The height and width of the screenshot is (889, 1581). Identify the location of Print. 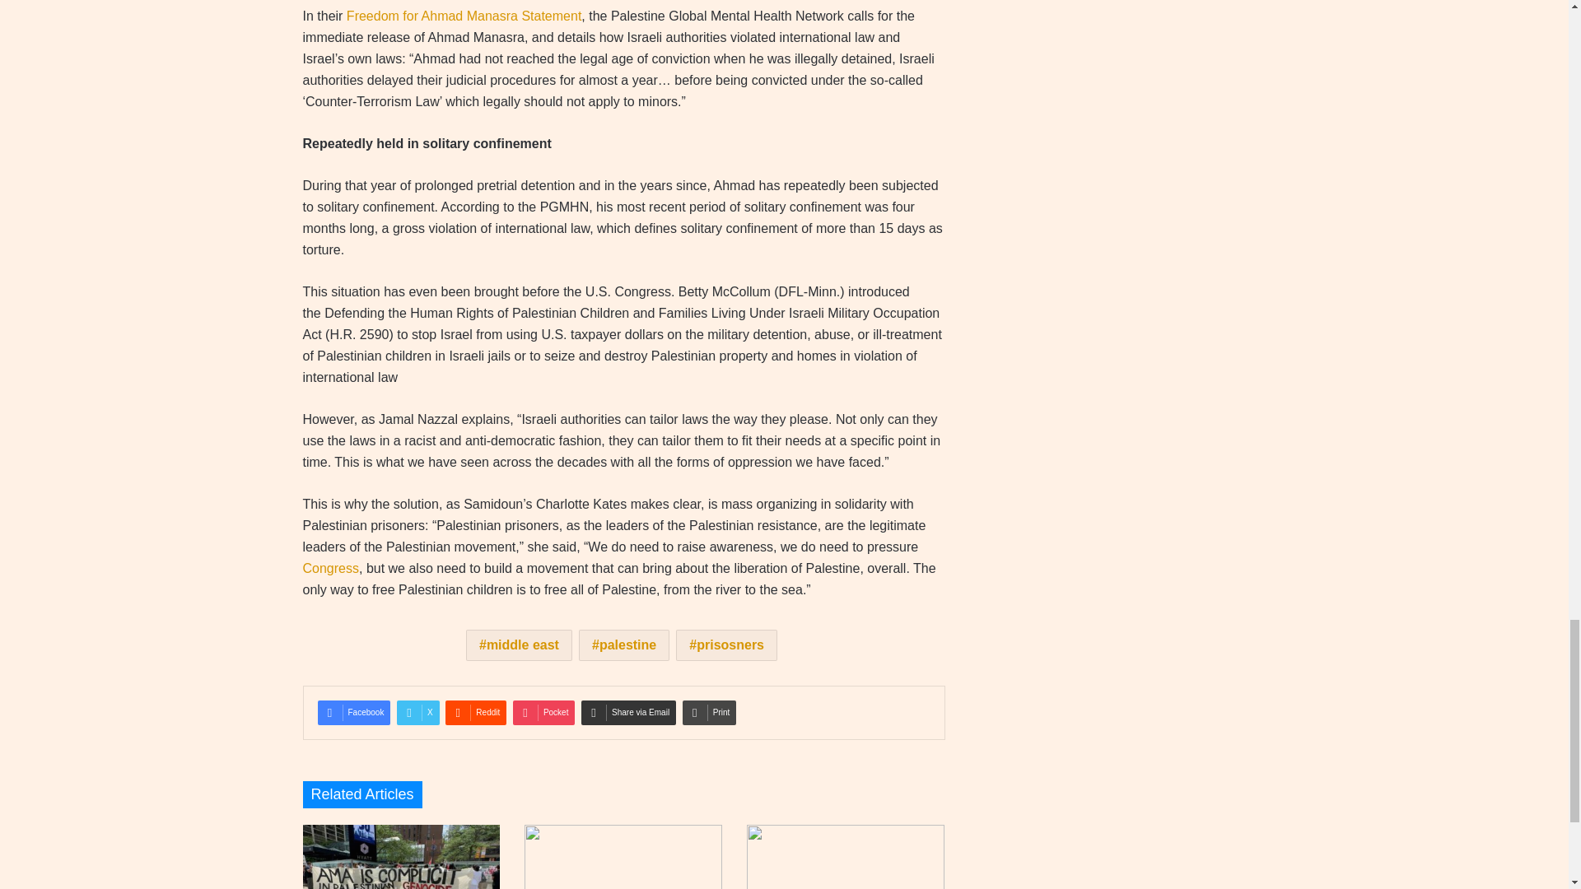
(710, 713).